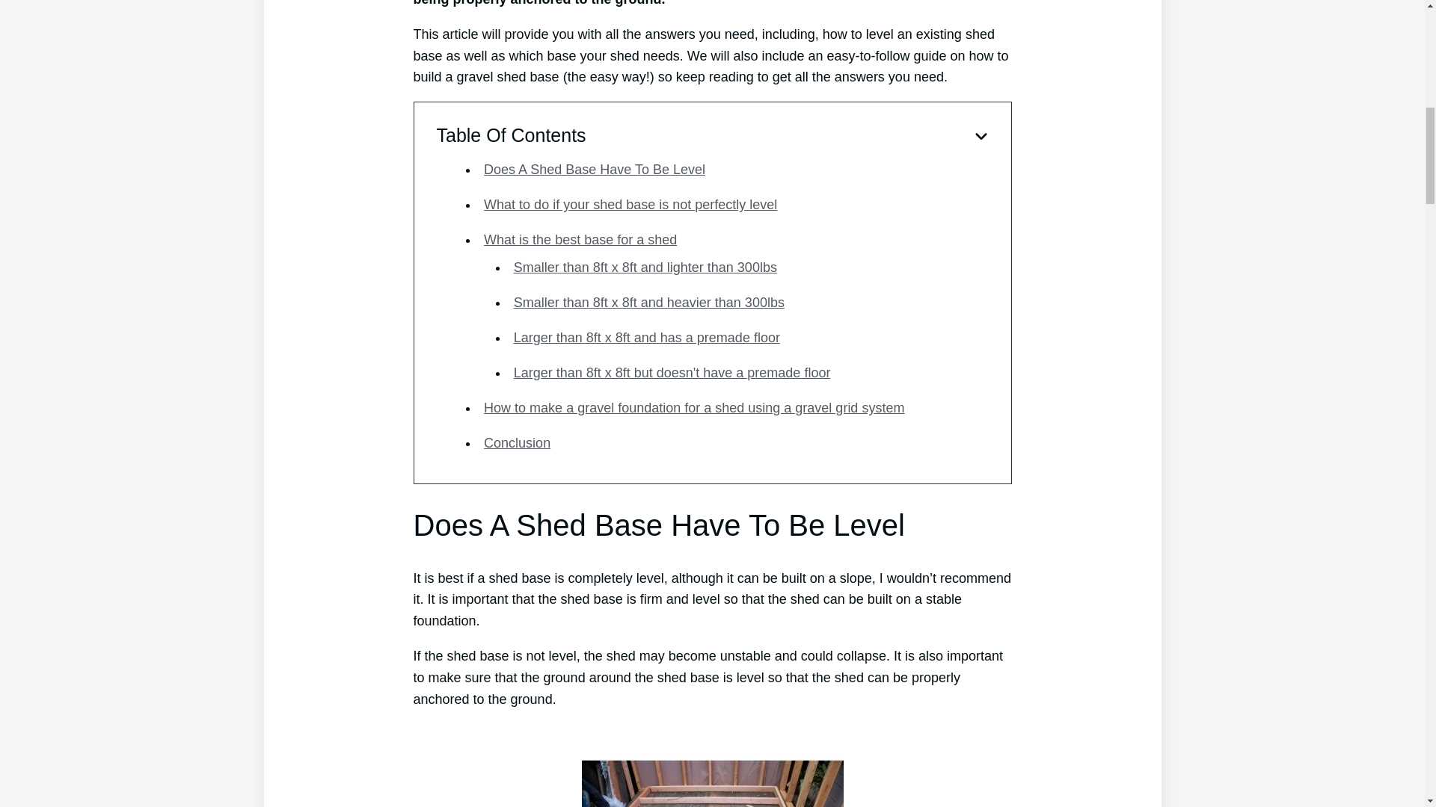 This screenshot has height=807, width=1436. What do you see at coordinates (649, 302) in the screenshot?
I see `Smaller than 8ft x 8ft and heavier than 300lbs` at bounding box center [649, 302].